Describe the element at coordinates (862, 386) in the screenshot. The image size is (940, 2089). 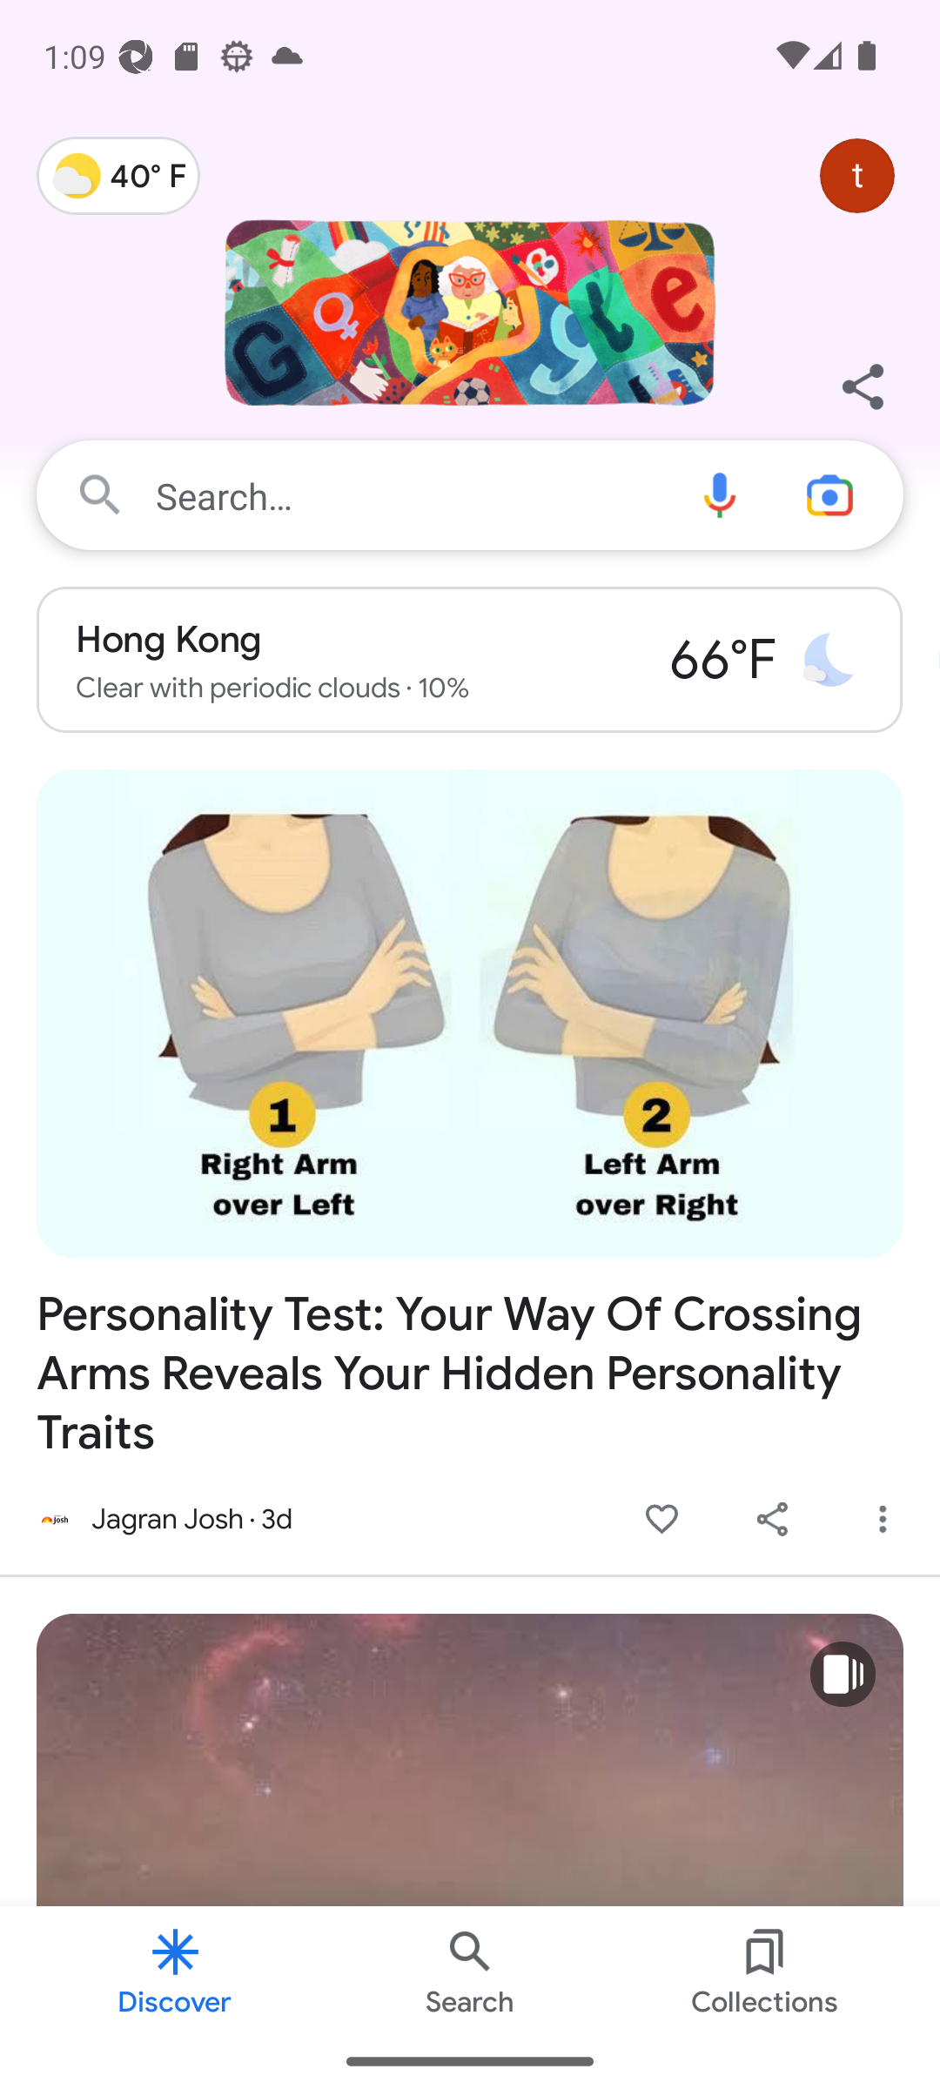
I see `Share doodle` at that location.